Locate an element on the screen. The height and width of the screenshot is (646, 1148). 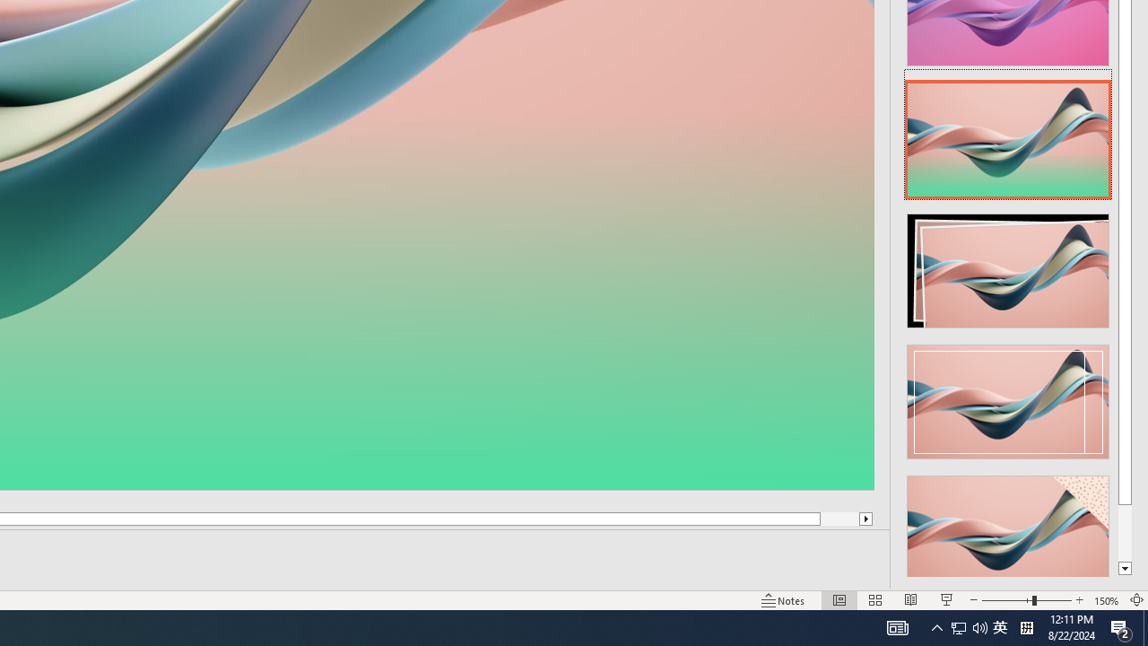
Class: NetUIImage is located at coordinates (1008, 533).